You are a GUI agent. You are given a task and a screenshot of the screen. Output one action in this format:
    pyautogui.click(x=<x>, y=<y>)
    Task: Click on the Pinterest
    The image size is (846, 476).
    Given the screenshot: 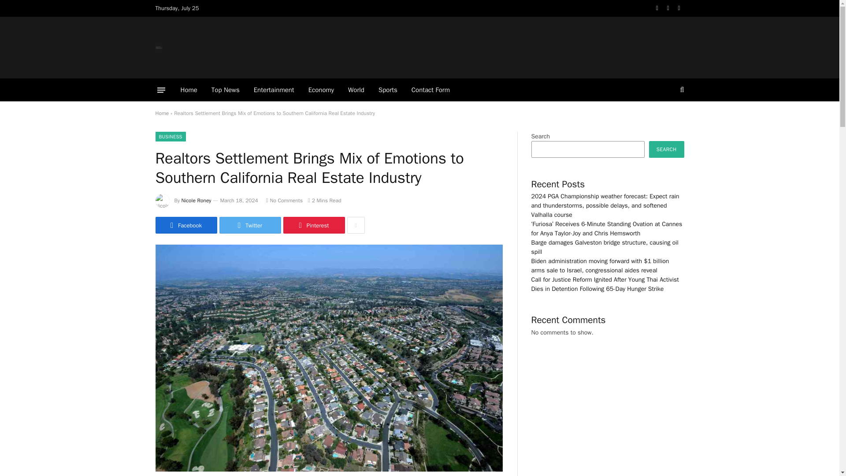 What is the action you would take?
    pyautogui.click(x=313, y=225)
    